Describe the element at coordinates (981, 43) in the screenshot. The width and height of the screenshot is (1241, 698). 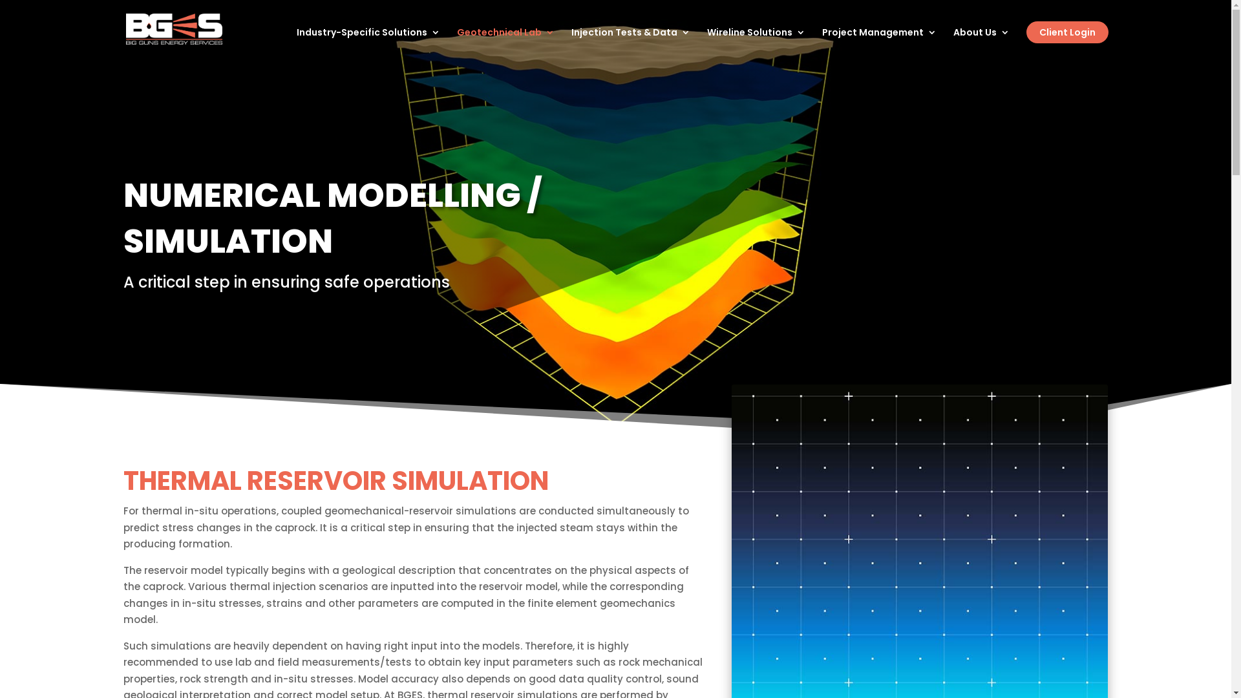
I see `About Us` at that location.